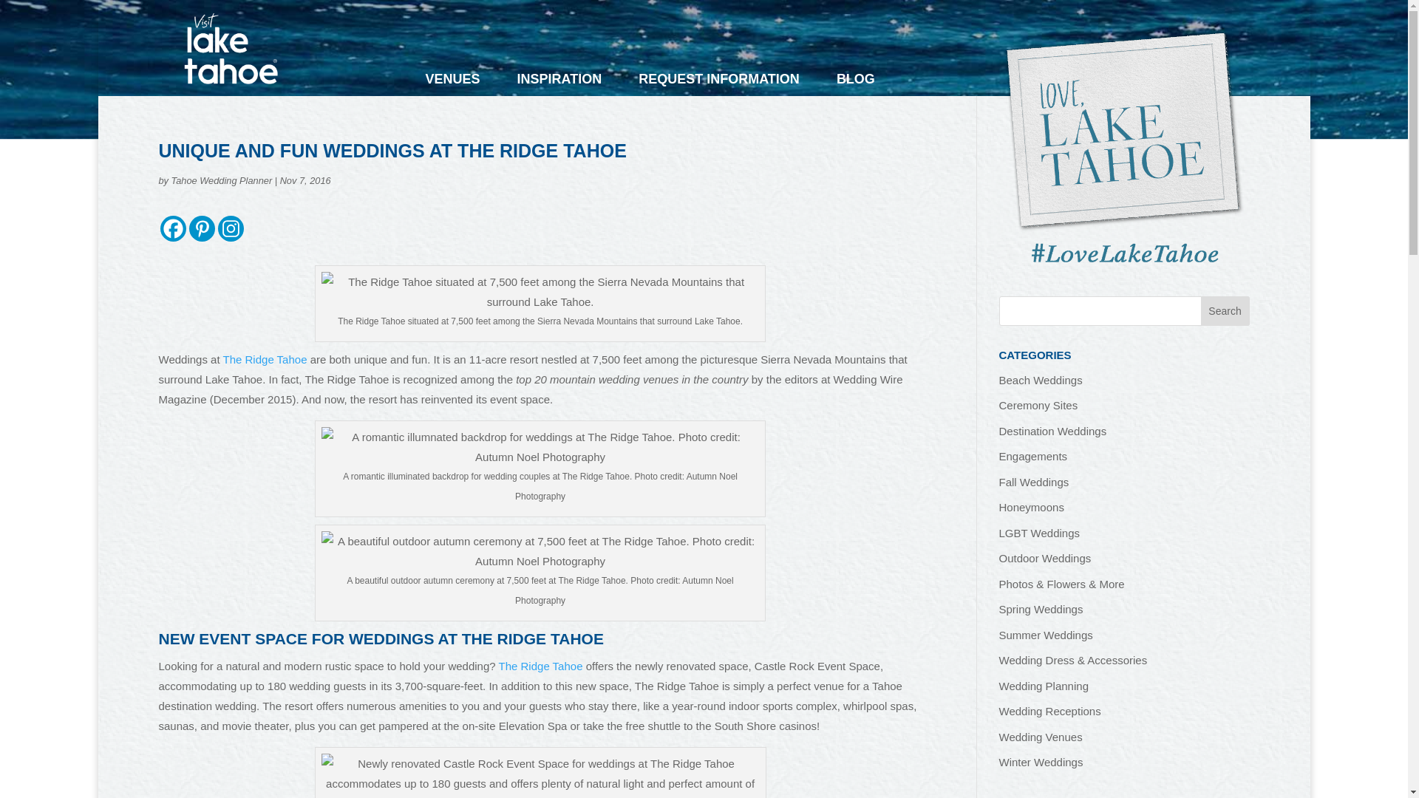  What do you see at coordinates (1041, 762) in the screenshot?
I see `Winter Weddings` at bounding box center [1041, 762].